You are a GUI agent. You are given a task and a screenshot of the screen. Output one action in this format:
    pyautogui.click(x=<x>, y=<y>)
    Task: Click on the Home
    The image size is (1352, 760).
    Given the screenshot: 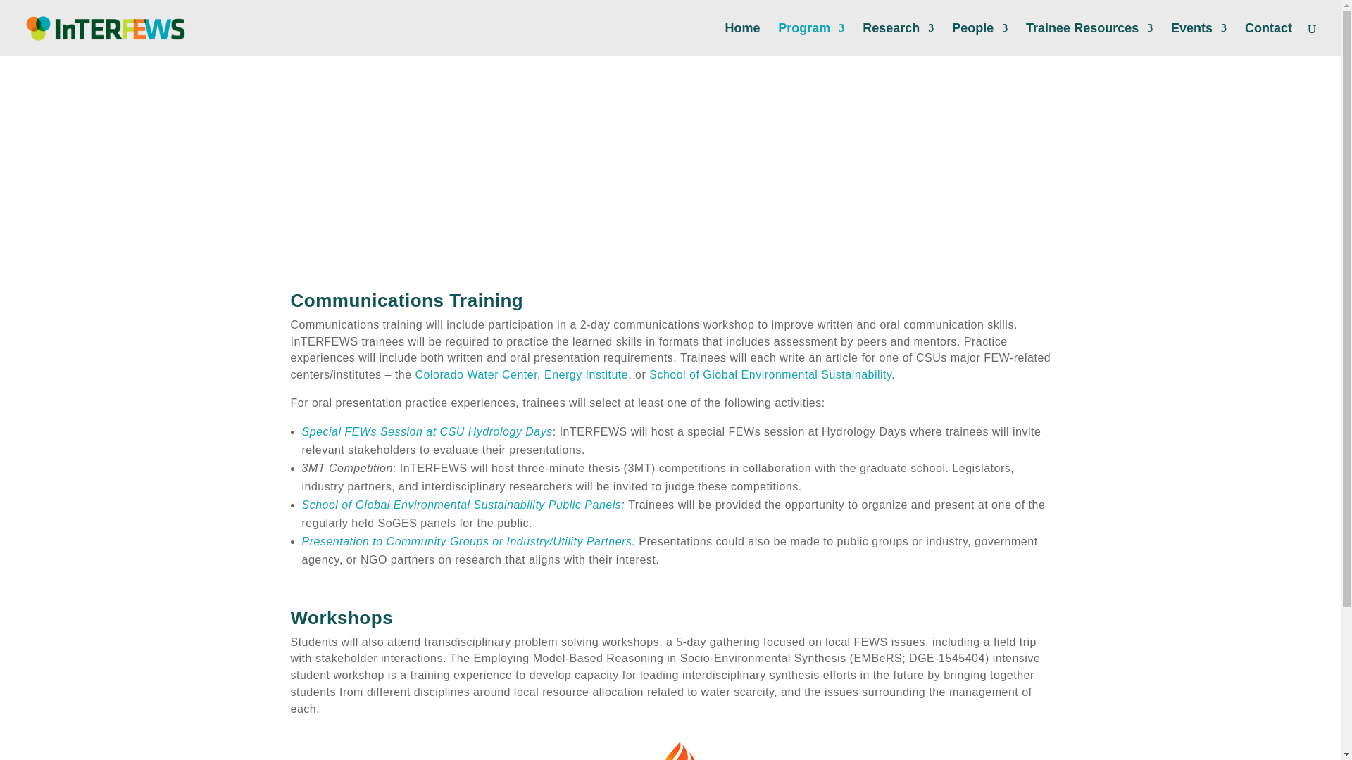 What is the action you would take?
    pyautogui.click(x=742, y=39)
    